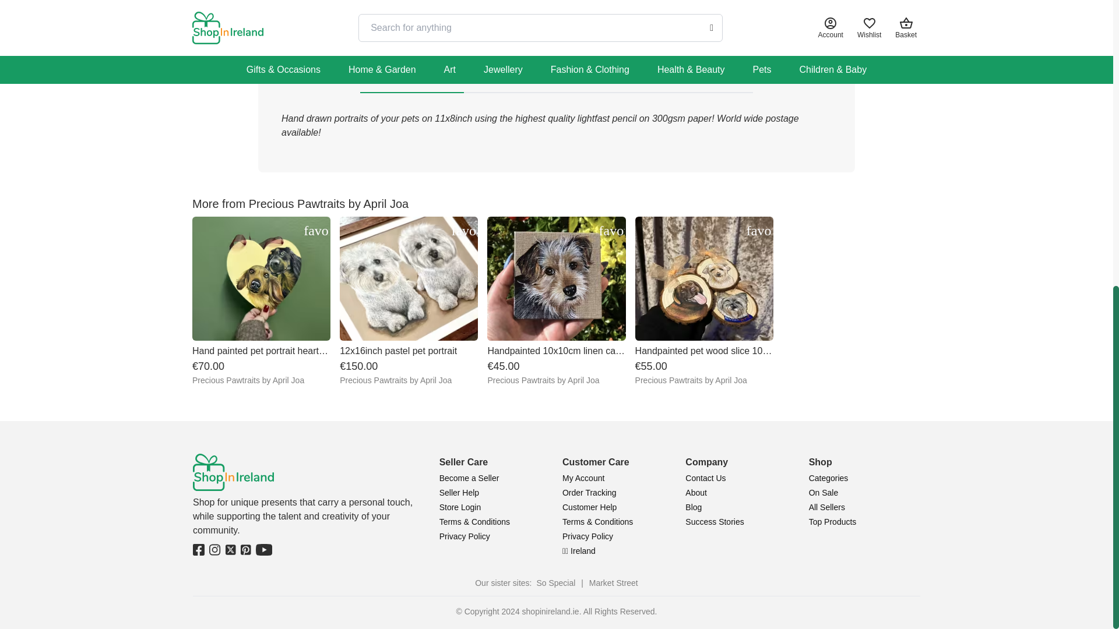  I want to click on Add product to wishlist, so click(611, 231).